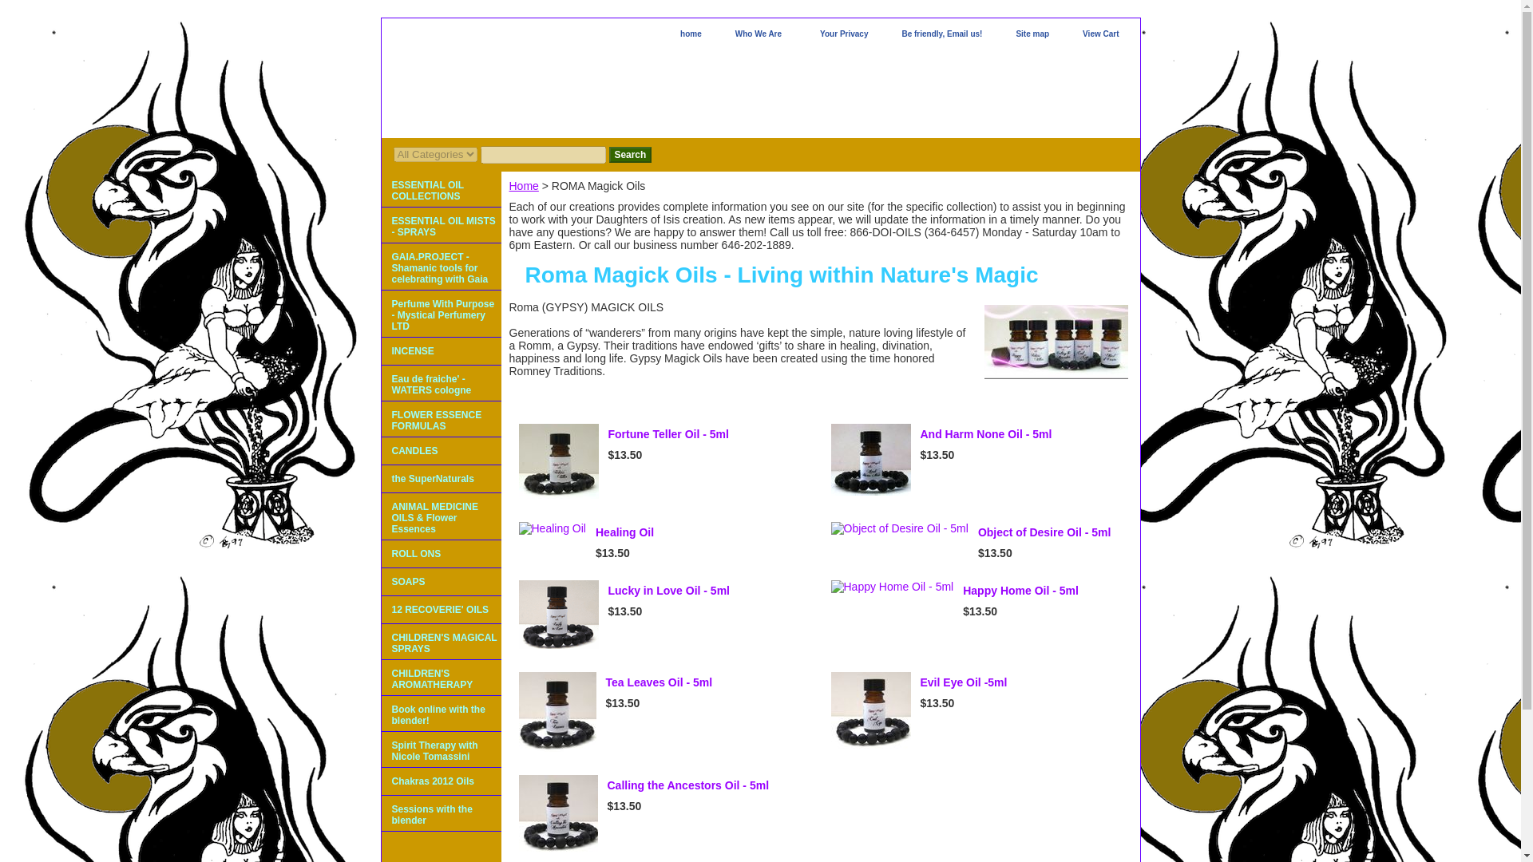 The image size is (1533, 862). What do you see at coordinates (441, 351) in the screenshot?
I see `INCENSE` at bounding box center [441, 351].